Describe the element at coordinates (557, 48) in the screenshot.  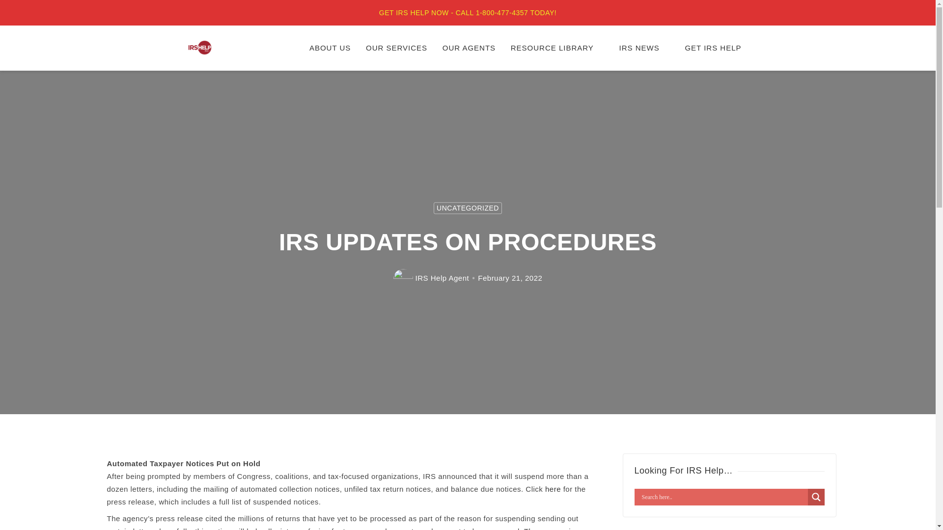
I see `RESOURCE LIBRARY` at that location.